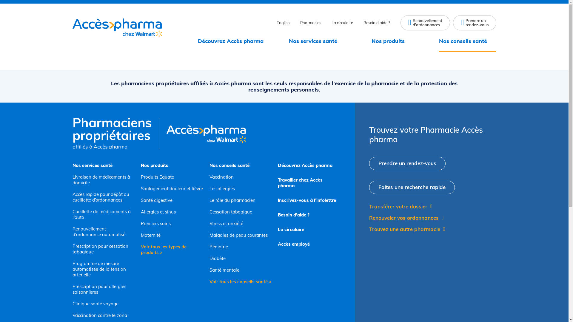 The image size is (573, 322). Describe the element at coordinates (104, 315) in the screenshot. I see `Vaccination contre le zona` at that location.